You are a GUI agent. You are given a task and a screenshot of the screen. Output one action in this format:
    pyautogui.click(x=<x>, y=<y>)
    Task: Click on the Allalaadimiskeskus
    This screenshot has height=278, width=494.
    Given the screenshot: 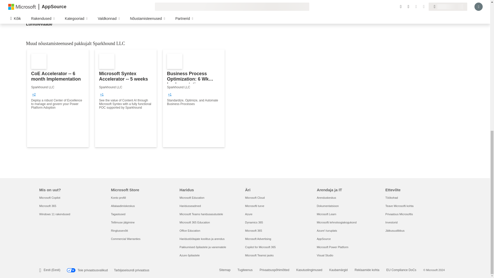 What is the action you would take?
    pyautogui.click(x=123, y=206)
    